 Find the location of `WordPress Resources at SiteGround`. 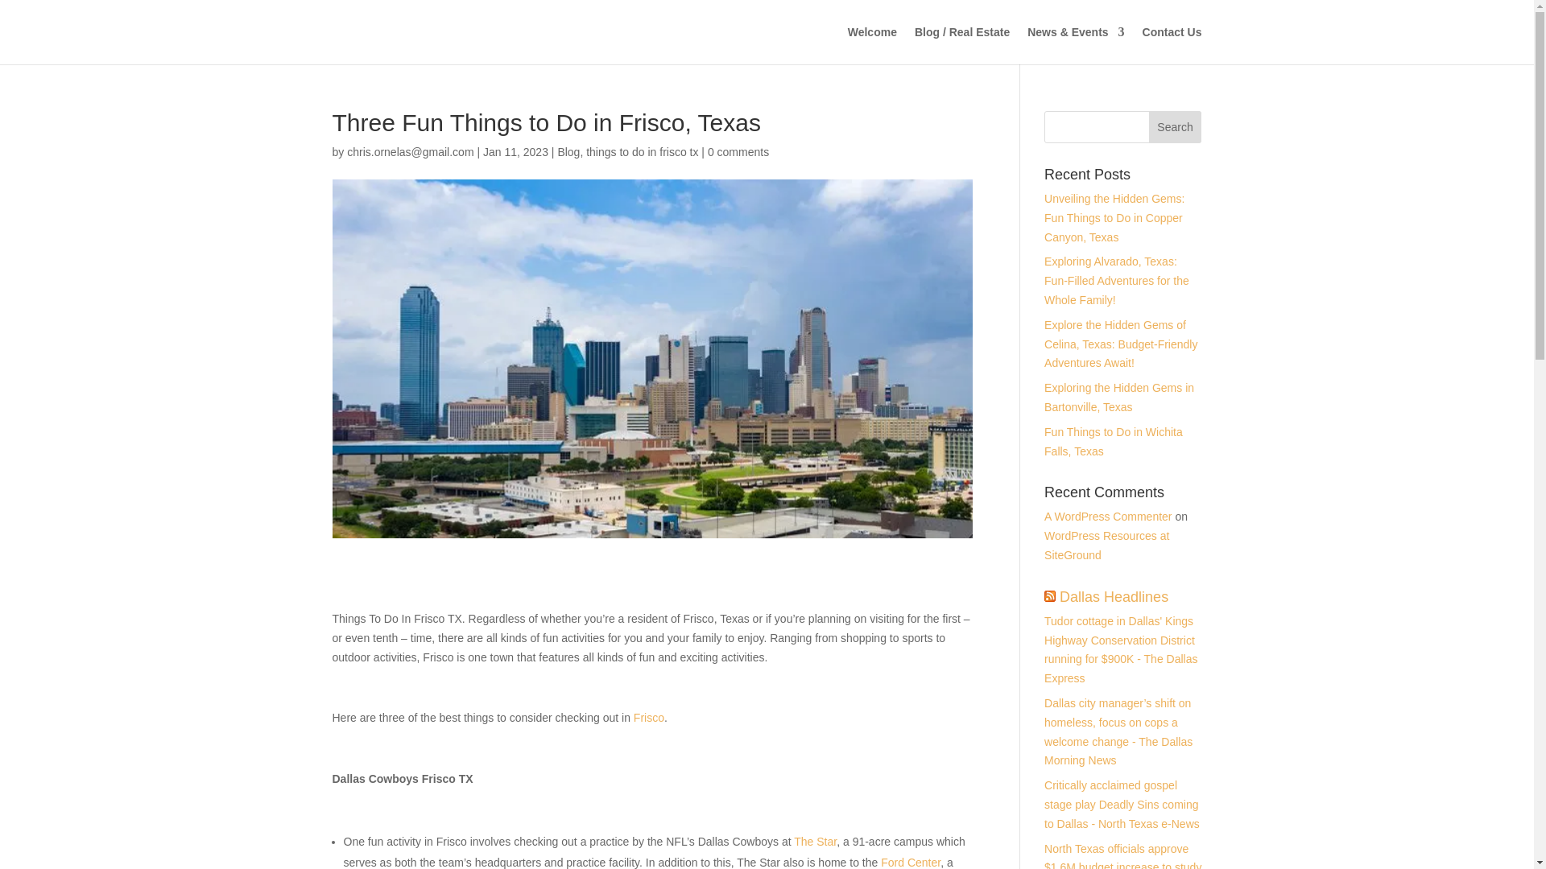

WordPress Resources at SiteGround is located at coordinates (1106, 545).